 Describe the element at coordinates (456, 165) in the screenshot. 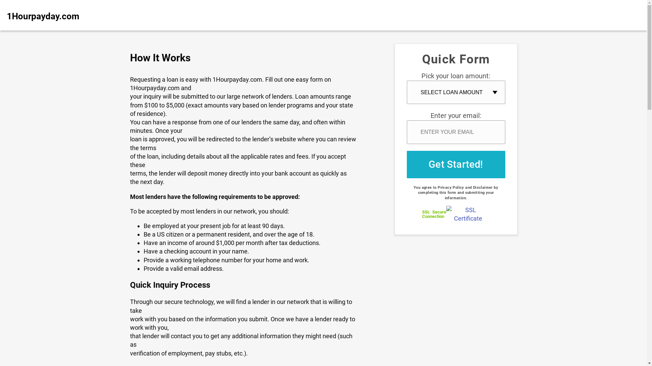

I see `Get Started!` at that location.